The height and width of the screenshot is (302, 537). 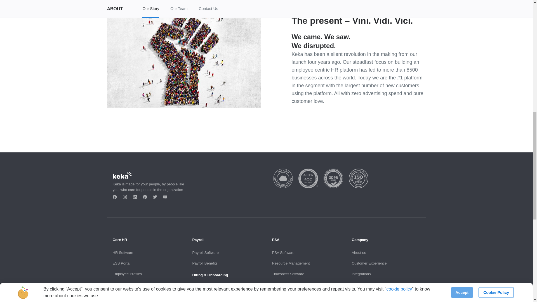 What do you see at coordinates (121, 263) in the screenshot?
I see `ESS Portal` at bounding box center [121, 263].